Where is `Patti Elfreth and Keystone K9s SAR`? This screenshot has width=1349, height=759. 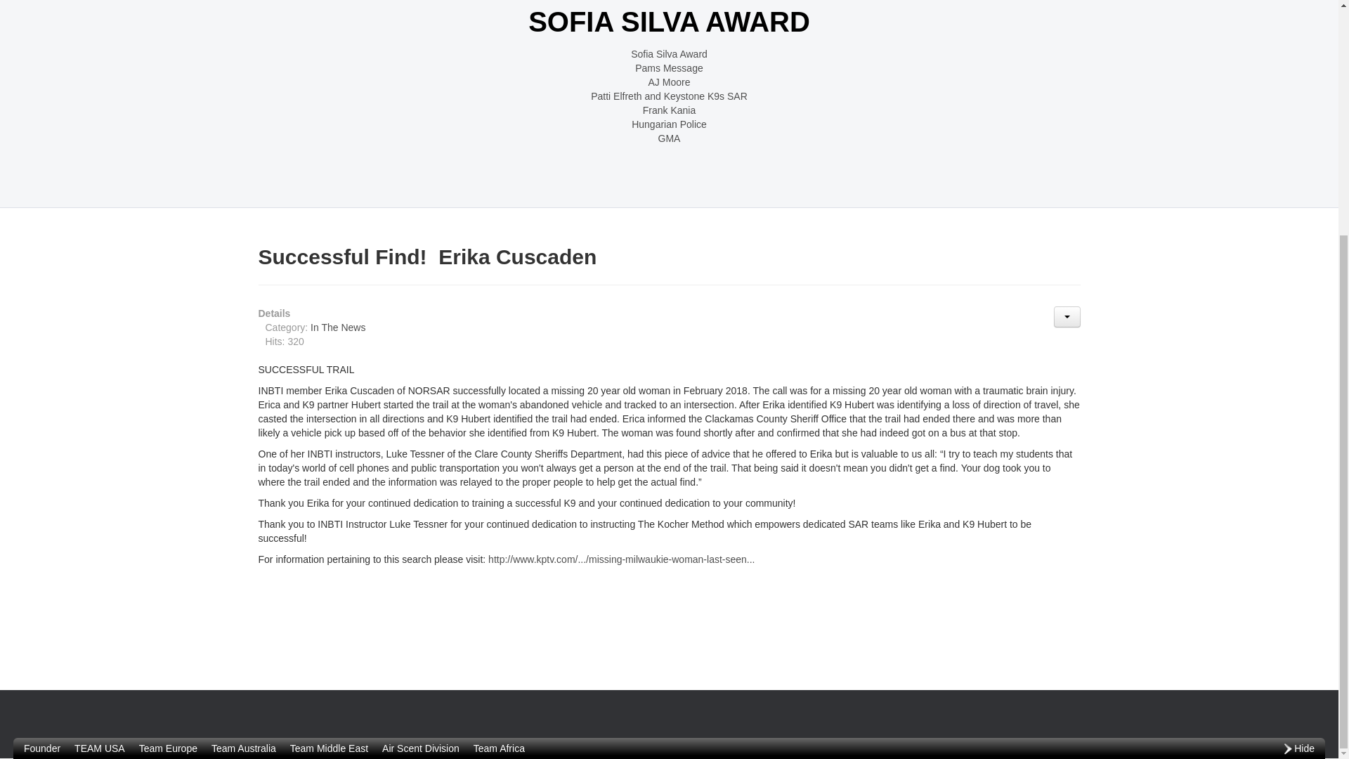 Patti Elfreth and Keystone K9s SAR is located at coordinates (669, 96).